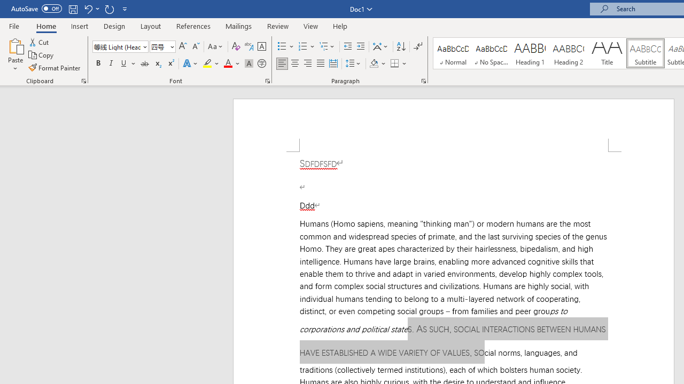  What do you see at coordinates (249, 64) in the screenshot?
I see `Character Shading` at bounding box center [249, 64].